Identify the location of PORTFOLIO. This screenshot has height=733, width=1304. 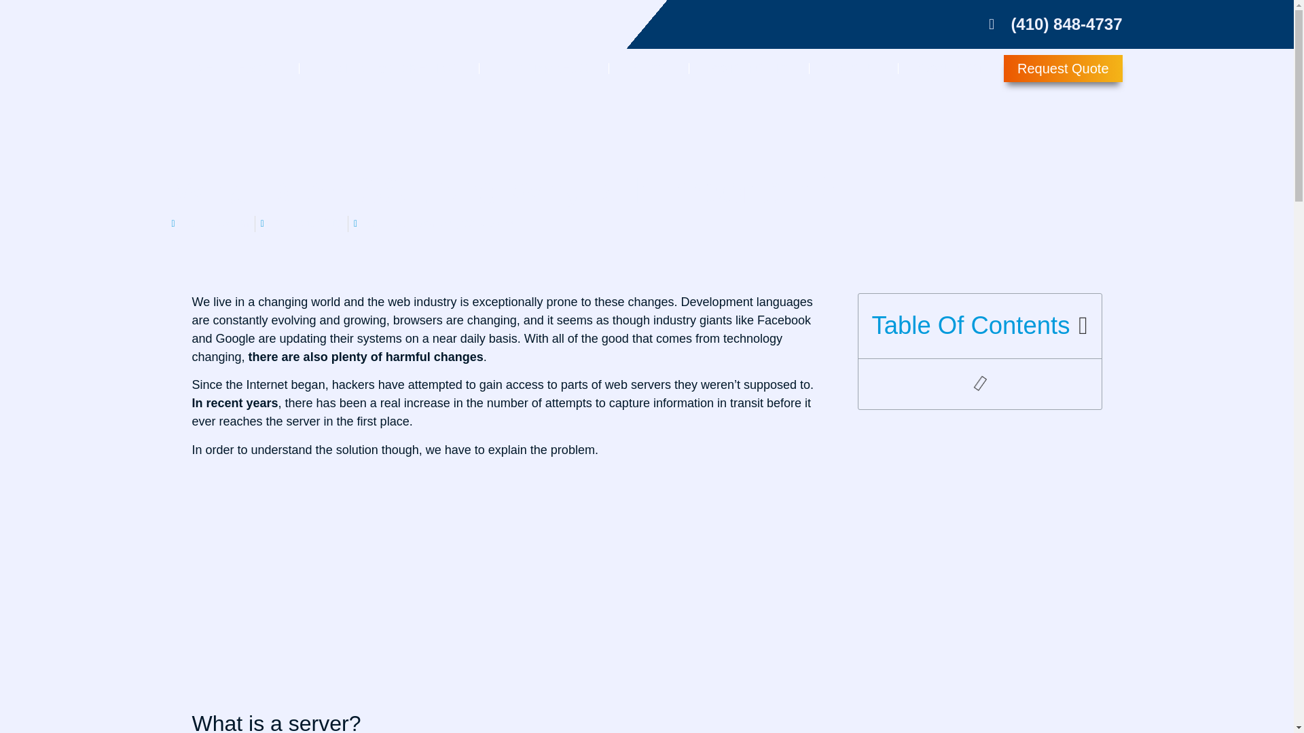
(748, 68).